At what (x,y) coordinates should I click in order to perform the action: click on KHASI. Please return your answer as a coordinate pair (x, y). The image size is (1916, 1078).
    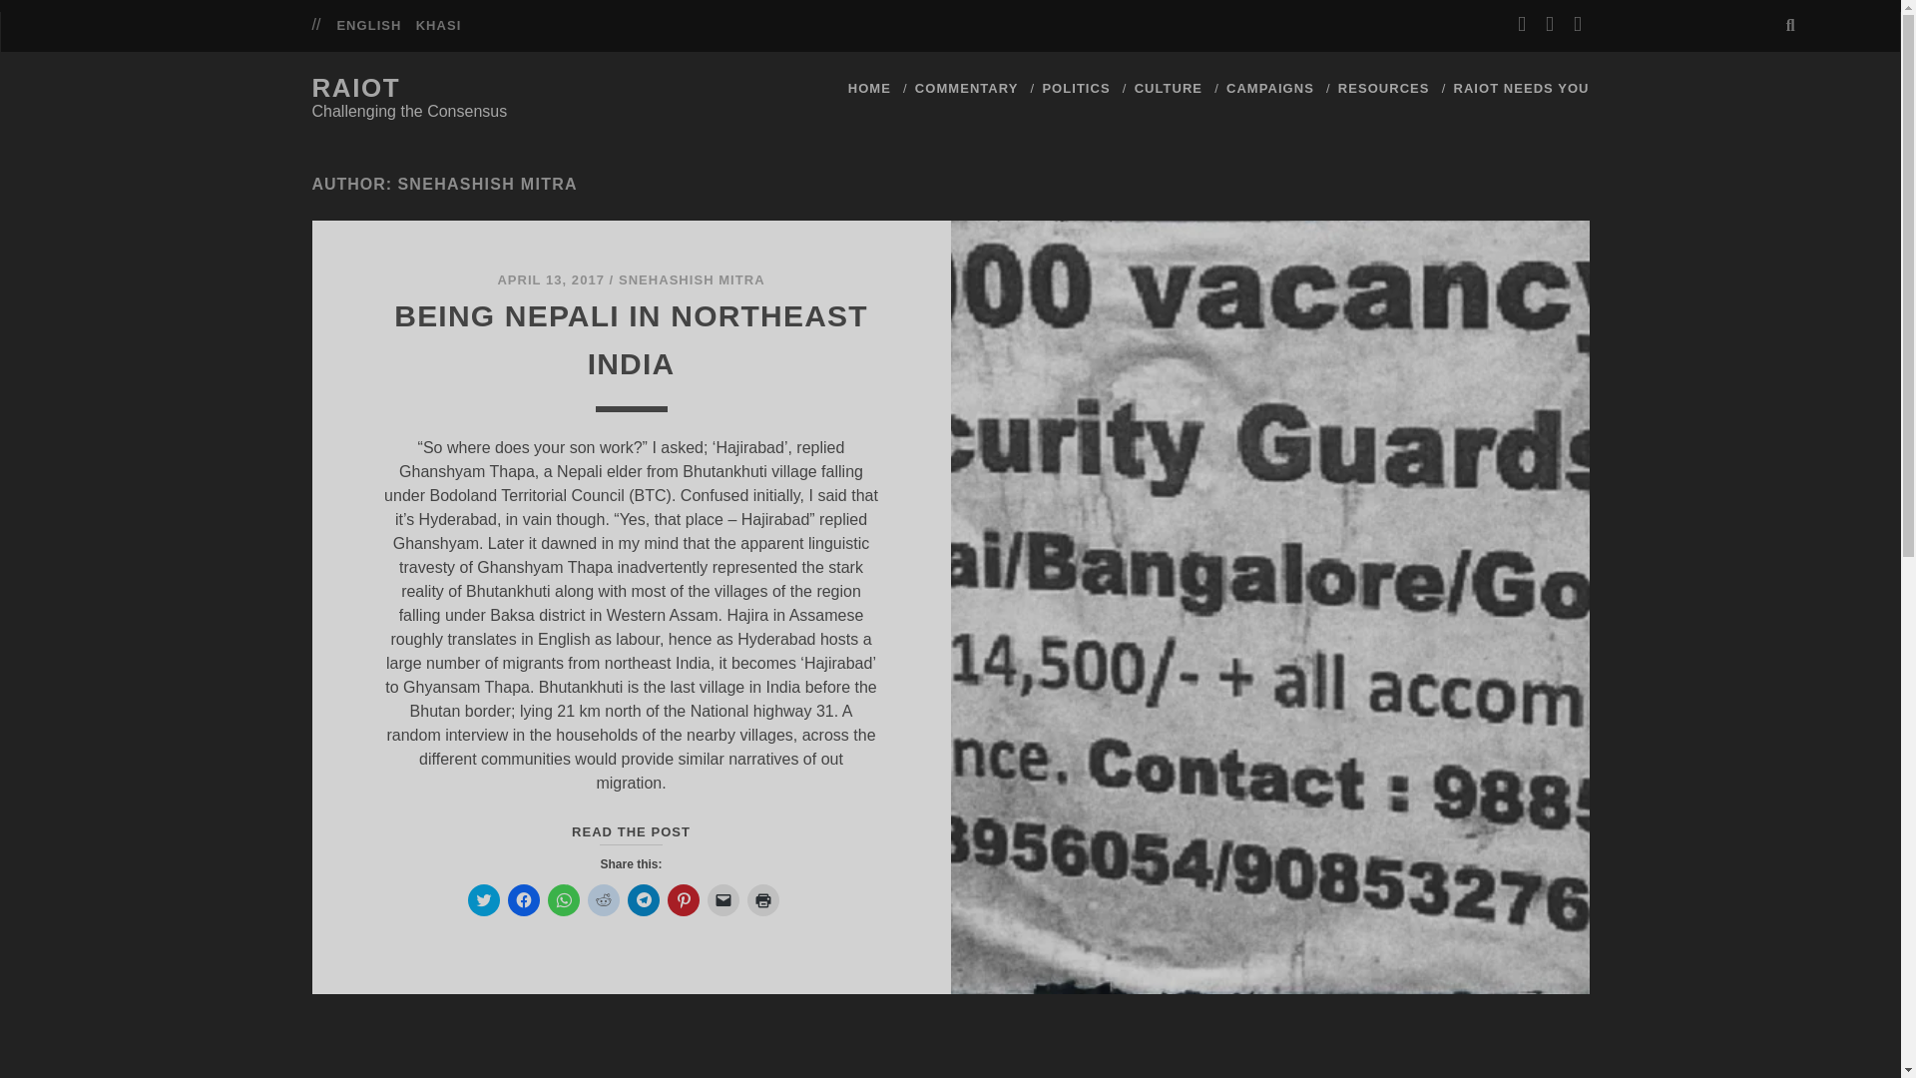
    Looking at the image, I should click on (438, 26).